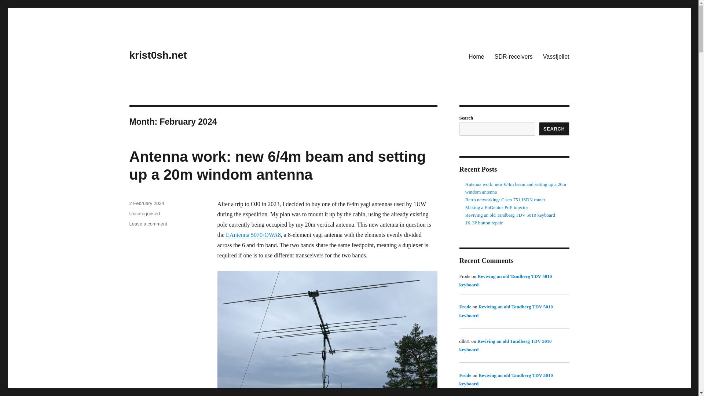  I want to click on Making a EnGenius PoE injector, so click(497, 208).